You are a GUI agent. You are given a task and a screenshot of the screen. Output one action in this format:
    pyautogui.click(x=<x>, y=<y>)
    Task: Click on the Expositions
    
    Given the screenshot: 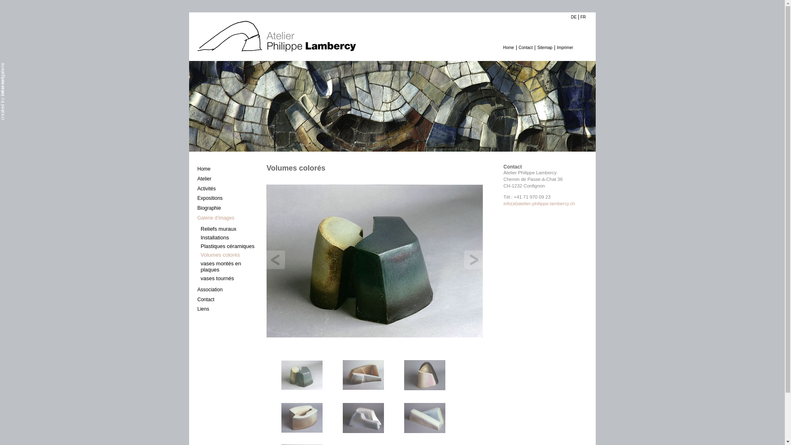 What is the action you would take?
    pyautogui.click(x=228, y=198)
    